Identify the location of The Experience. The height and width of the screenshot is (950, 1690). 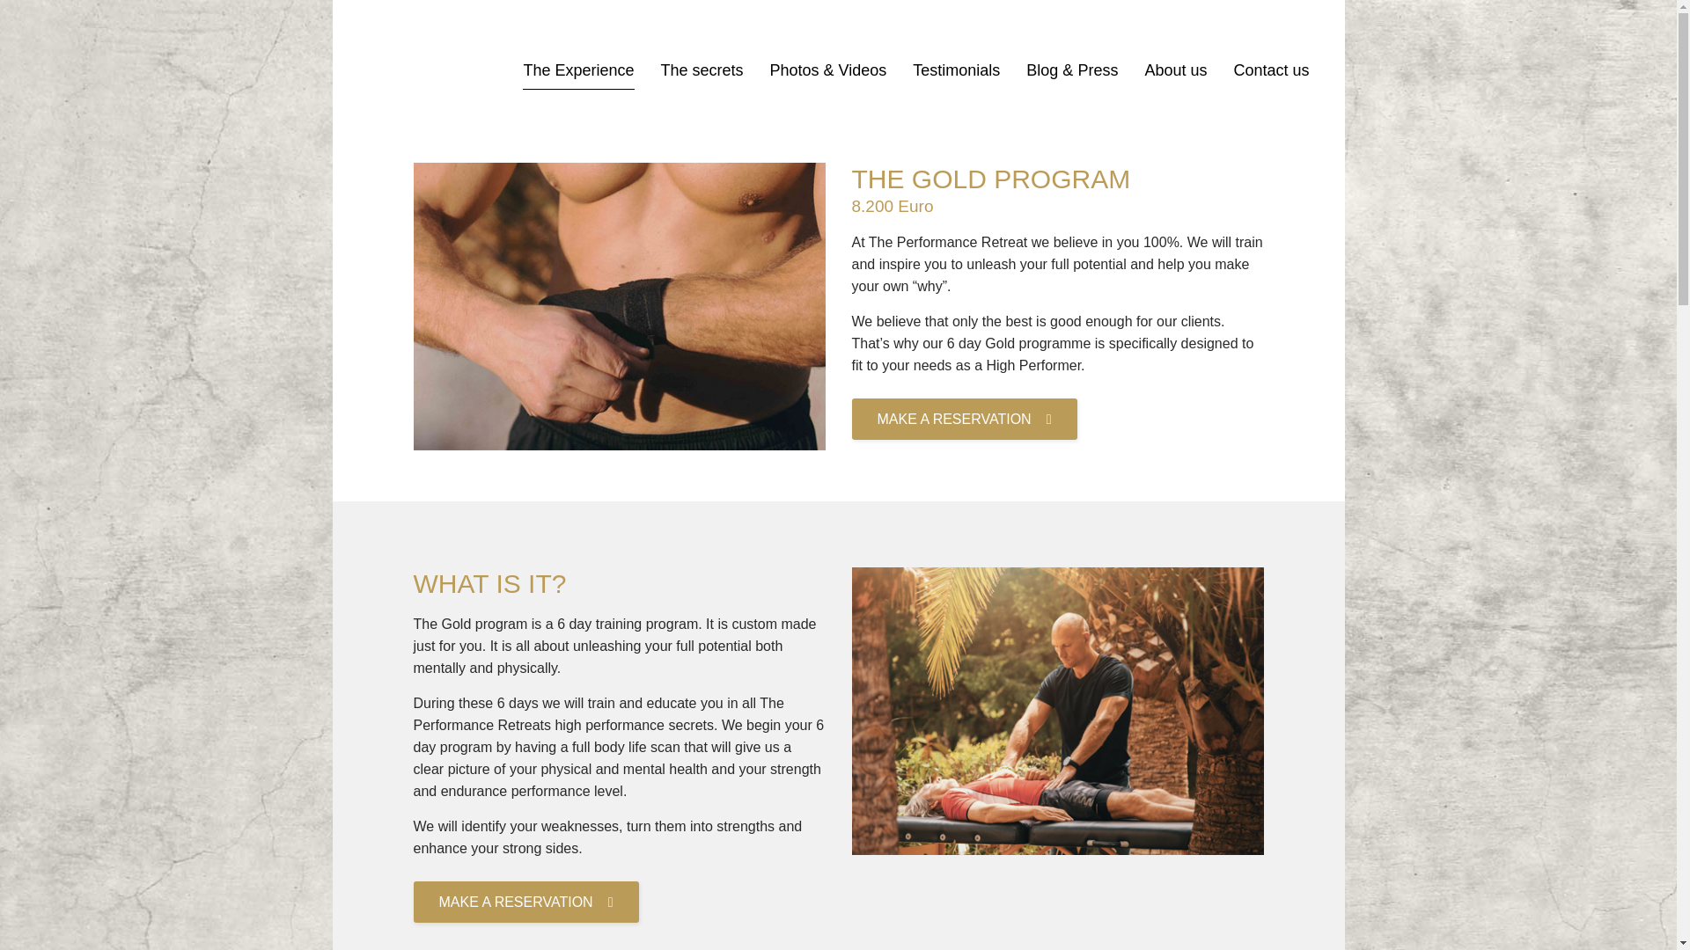
(578, 70).